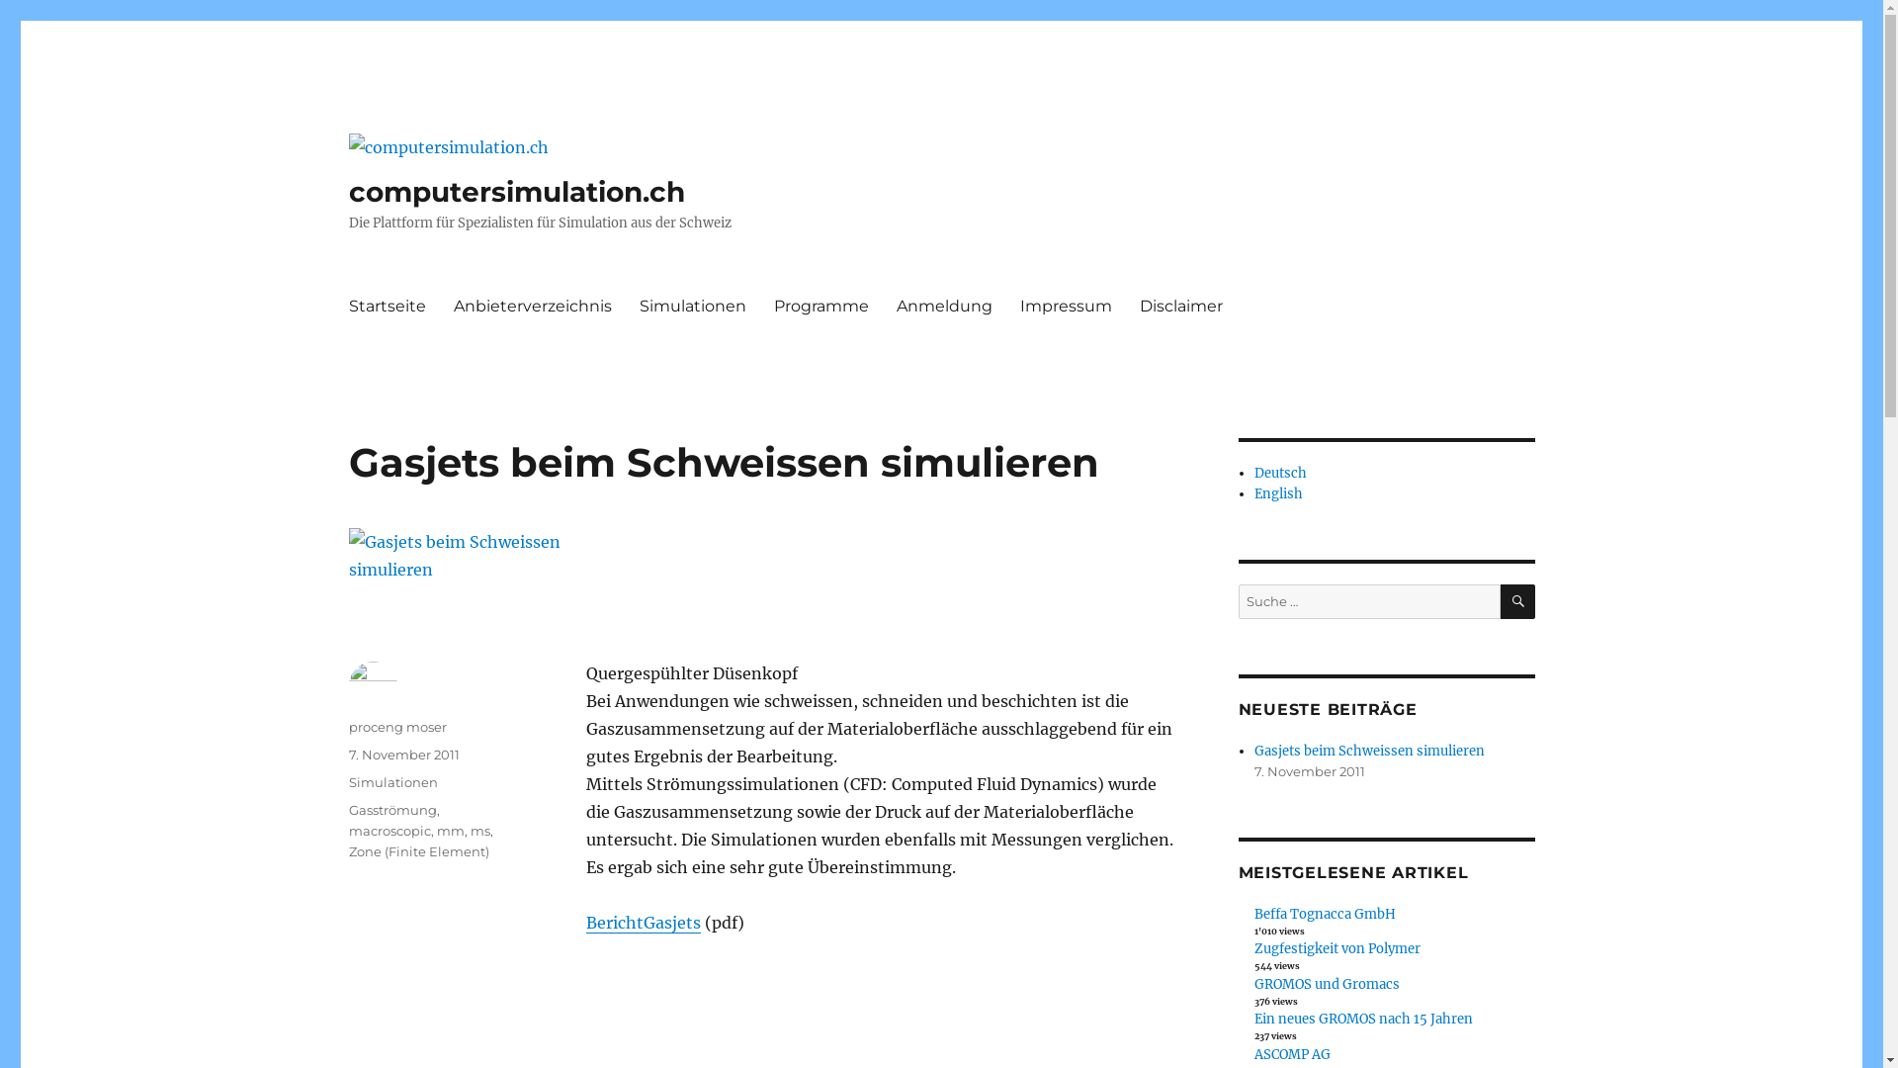 The image size is (1898, 1068). Describe the element at coordinates (943, 307) in the screenshot. I see `Anmeldung` at that location.